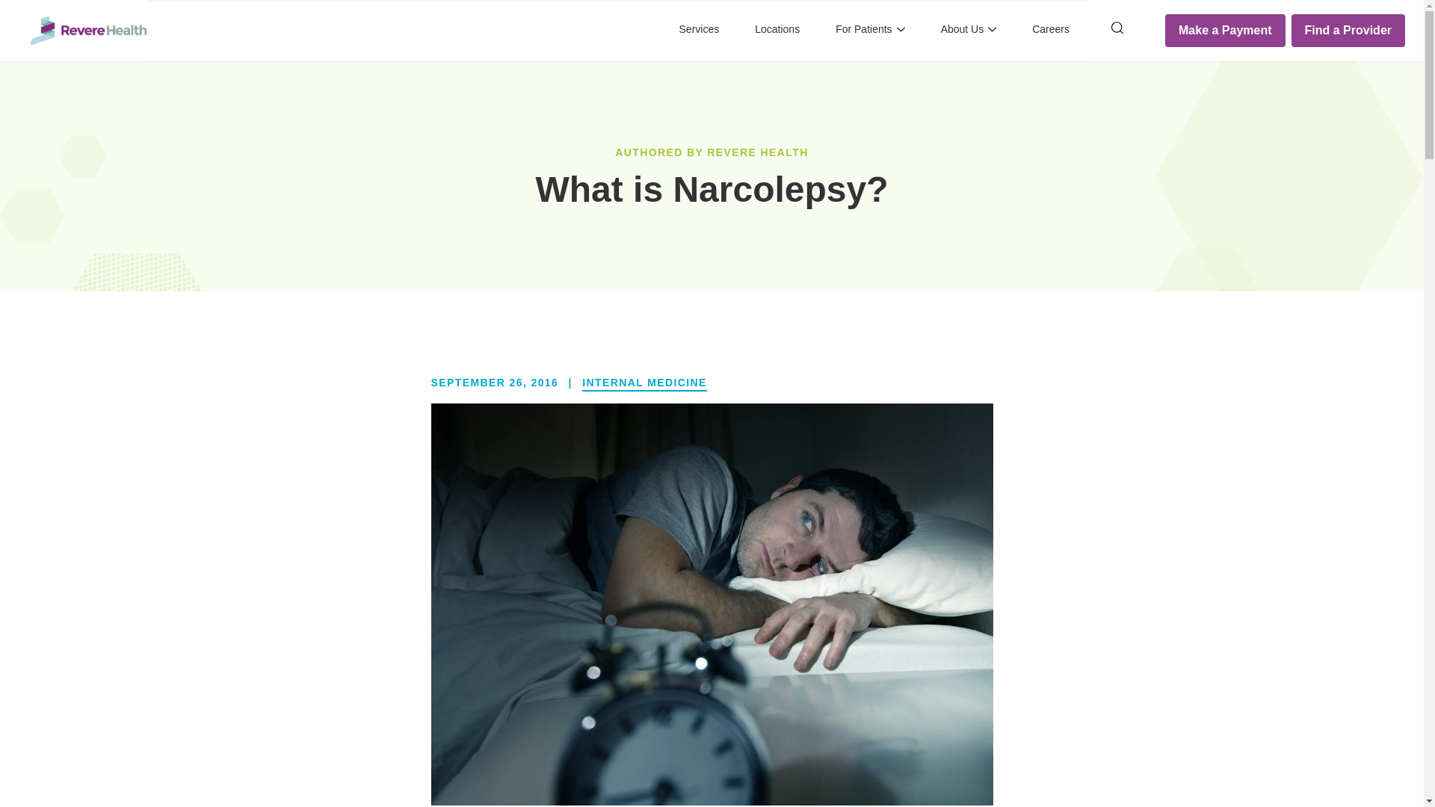  What do you see at coordinates (1348, 30) in the screenshot?
I see `Find a Provider` at bounding box center [1348, 30].